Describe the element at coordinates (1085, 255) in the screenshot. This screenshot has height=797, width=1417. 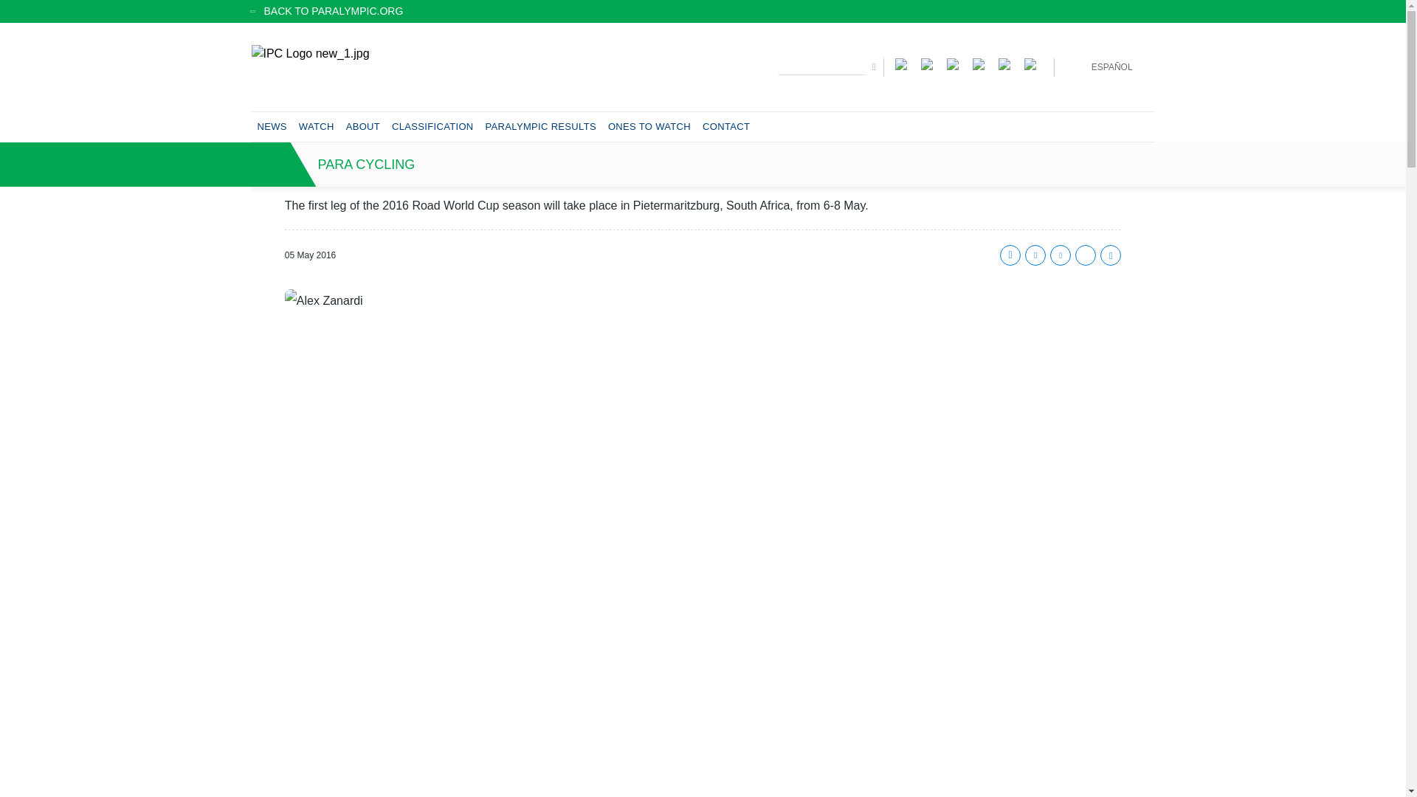
I see `Linkedin` at that location.